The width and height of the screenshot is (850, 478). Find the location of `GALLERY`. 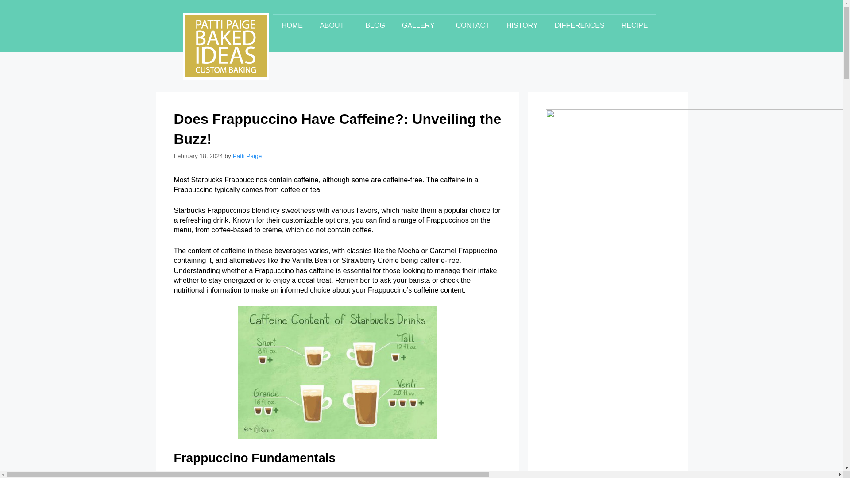

GALLERY is located at coordinates (421, 26).